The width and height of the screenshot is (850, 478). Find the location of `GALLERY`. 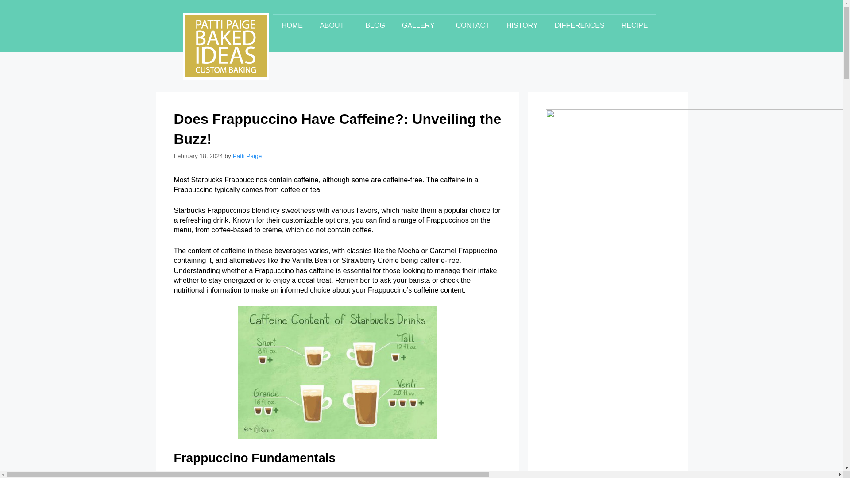

GALLERY is located at coordinates (421, 26).